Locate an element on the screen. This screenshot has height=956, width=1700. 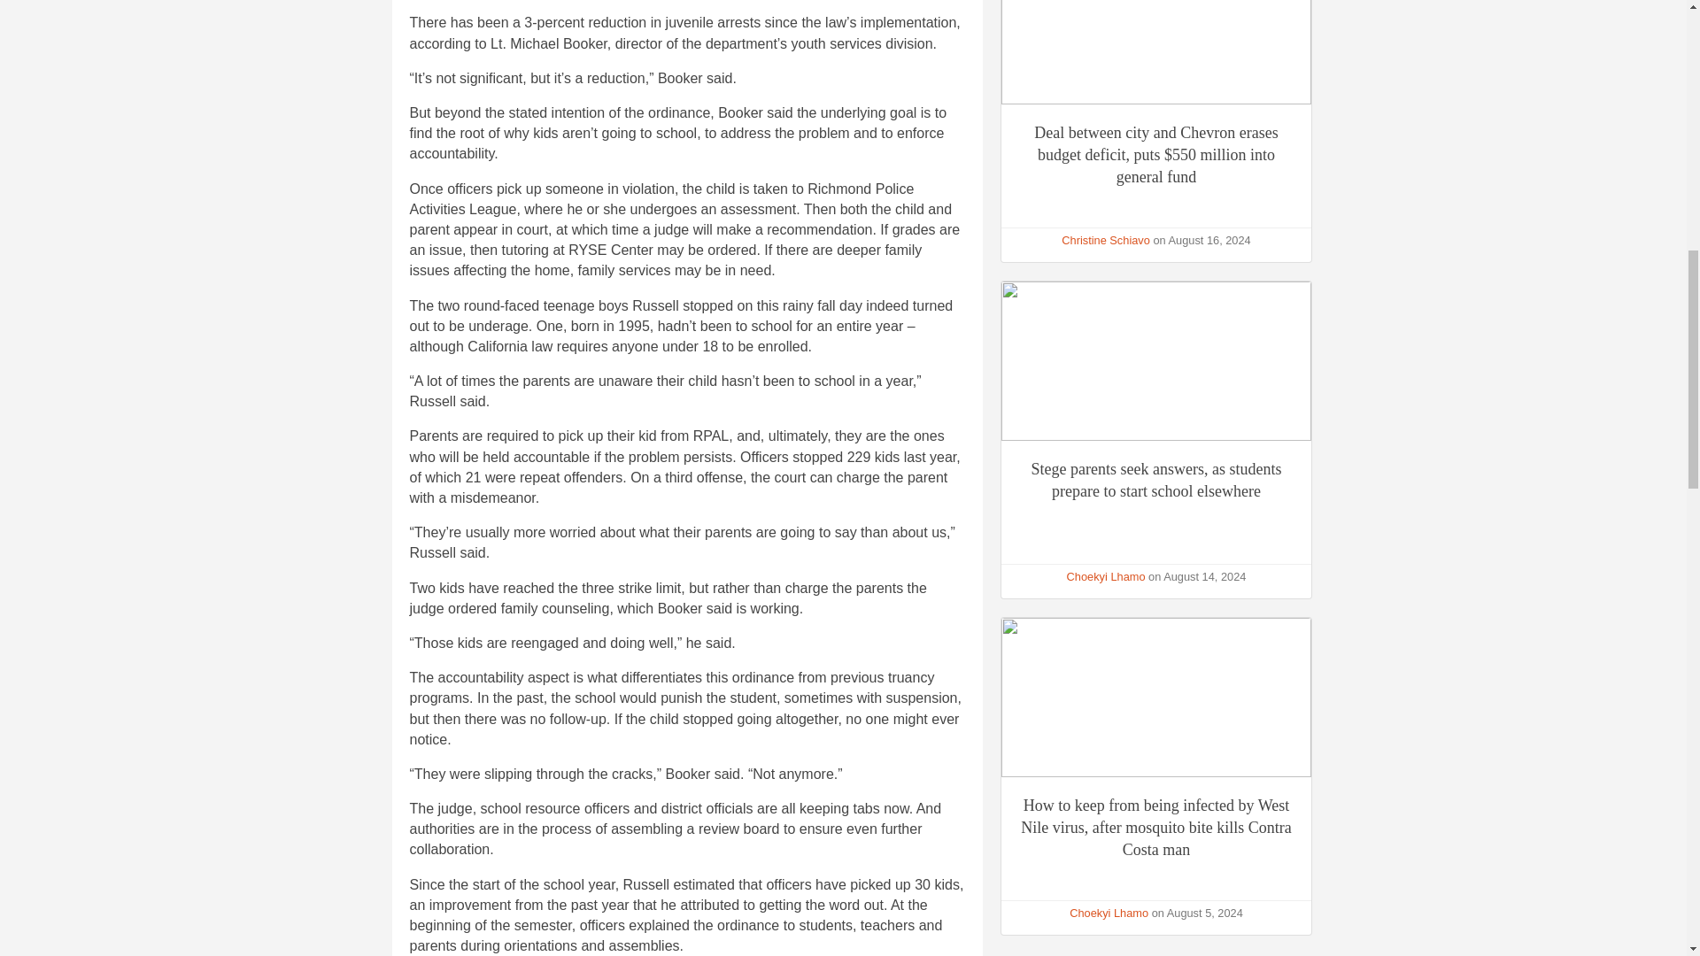
Choekyi Lhamo is located at coordinates (1107, 575).